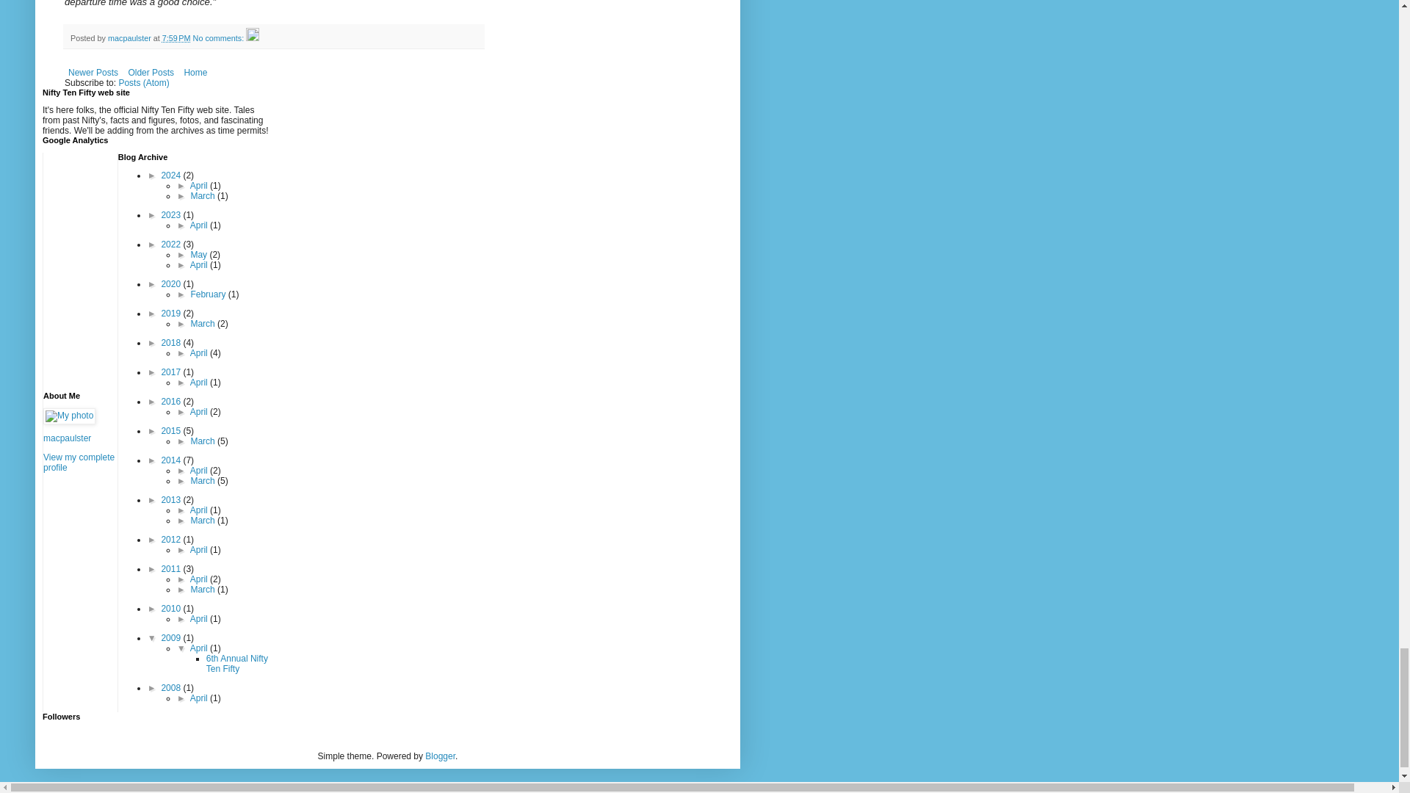 The height and width of the screenshot is (793, 1410). What do you see at coordinates (200, 255) in the screenshot?
I see `May` at bounding box center [200, 255].